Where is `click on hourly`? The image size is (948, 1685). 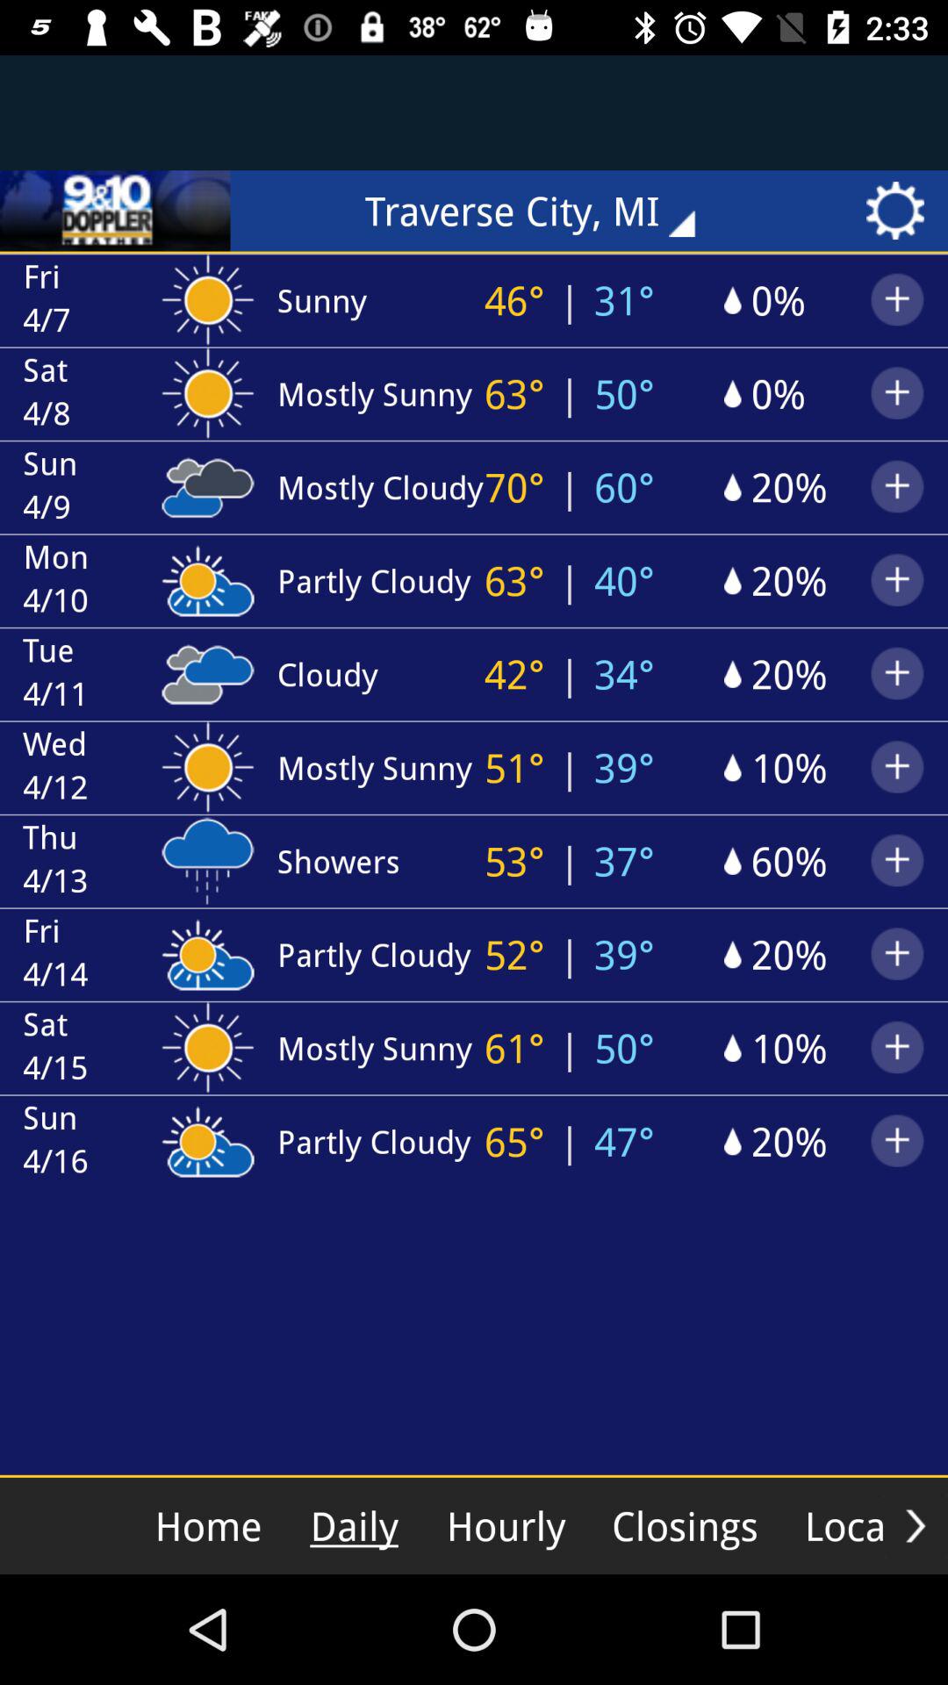 click on hourly is located at coordinates (506, 1525).